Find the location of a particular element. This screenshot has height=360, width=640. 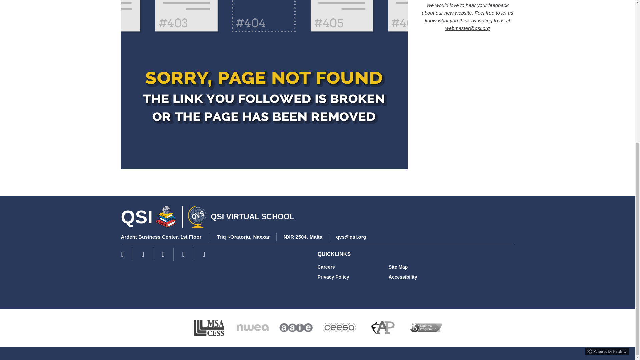

Quality Schools International is located at coordinates (167, 217).